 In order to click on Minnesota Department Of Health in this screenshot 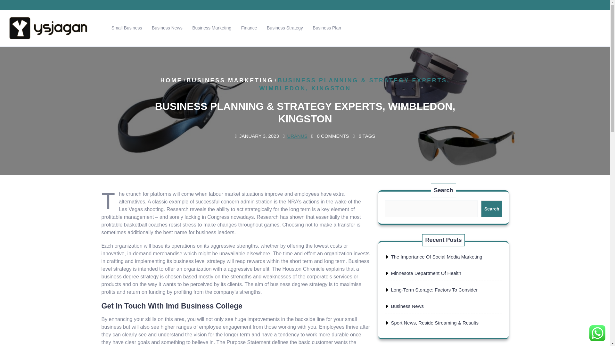, I will do `click(425, 273)`.